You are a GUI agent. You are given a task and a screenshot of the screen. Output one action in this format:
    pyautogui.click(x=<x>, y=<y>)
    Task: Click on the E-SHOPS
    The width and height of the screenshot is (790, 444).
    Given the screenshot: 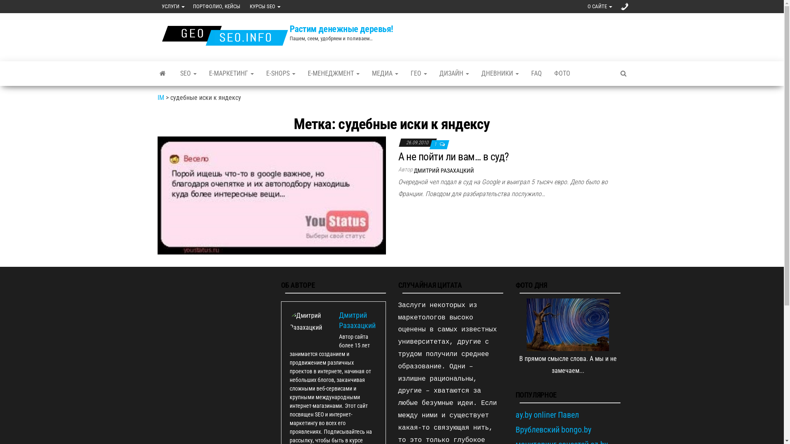 What is the action you would take?
    pyautogui.click(x=281, y=74)
    